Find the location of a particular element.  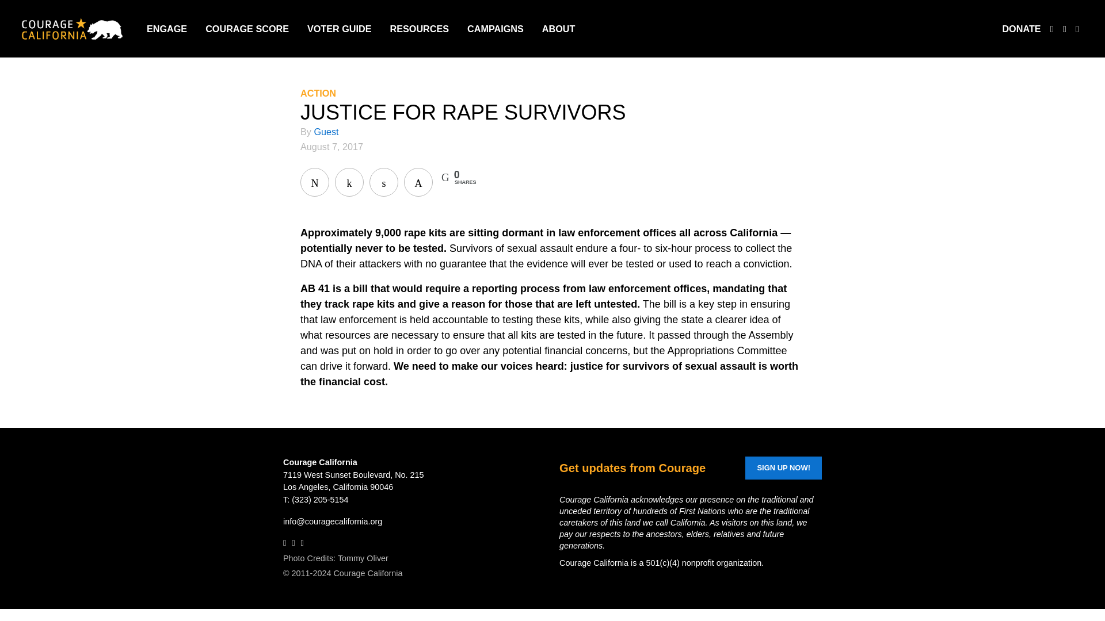

COURAGE SCORE is located at coordinates (247, 28).